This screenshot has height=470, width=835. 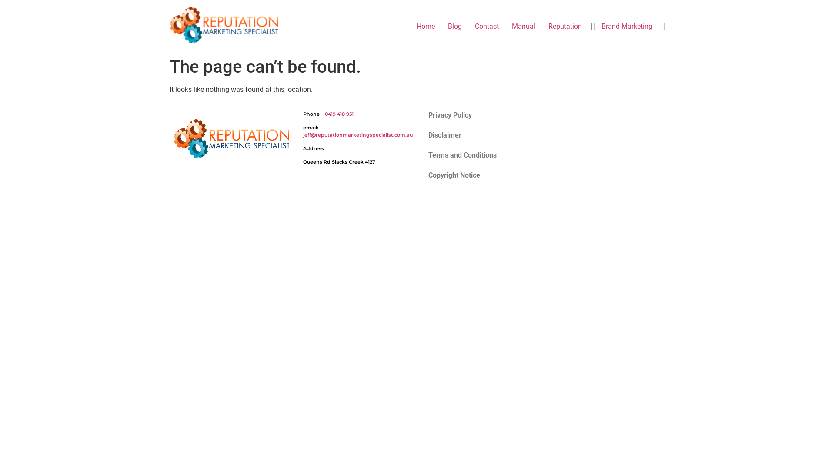 What do you see at coordinates (426, 27) in the screenshot?
I see `Home` at bounding box center [426, 27].